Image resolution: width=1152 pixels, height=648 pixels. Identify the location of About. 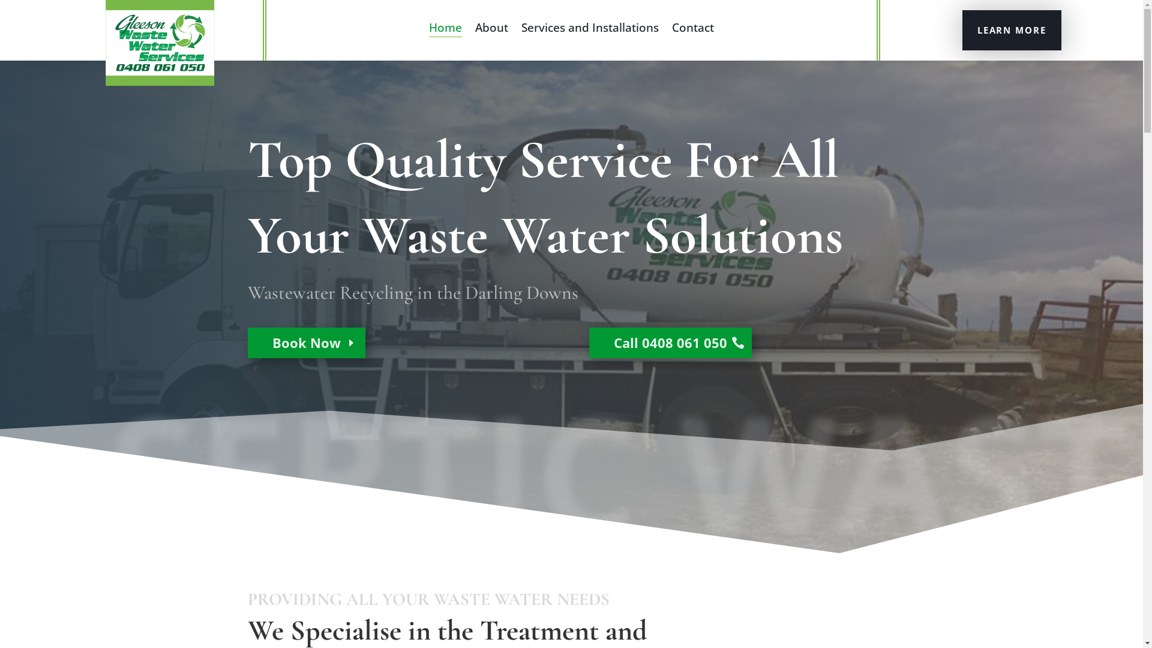
(492, 30).